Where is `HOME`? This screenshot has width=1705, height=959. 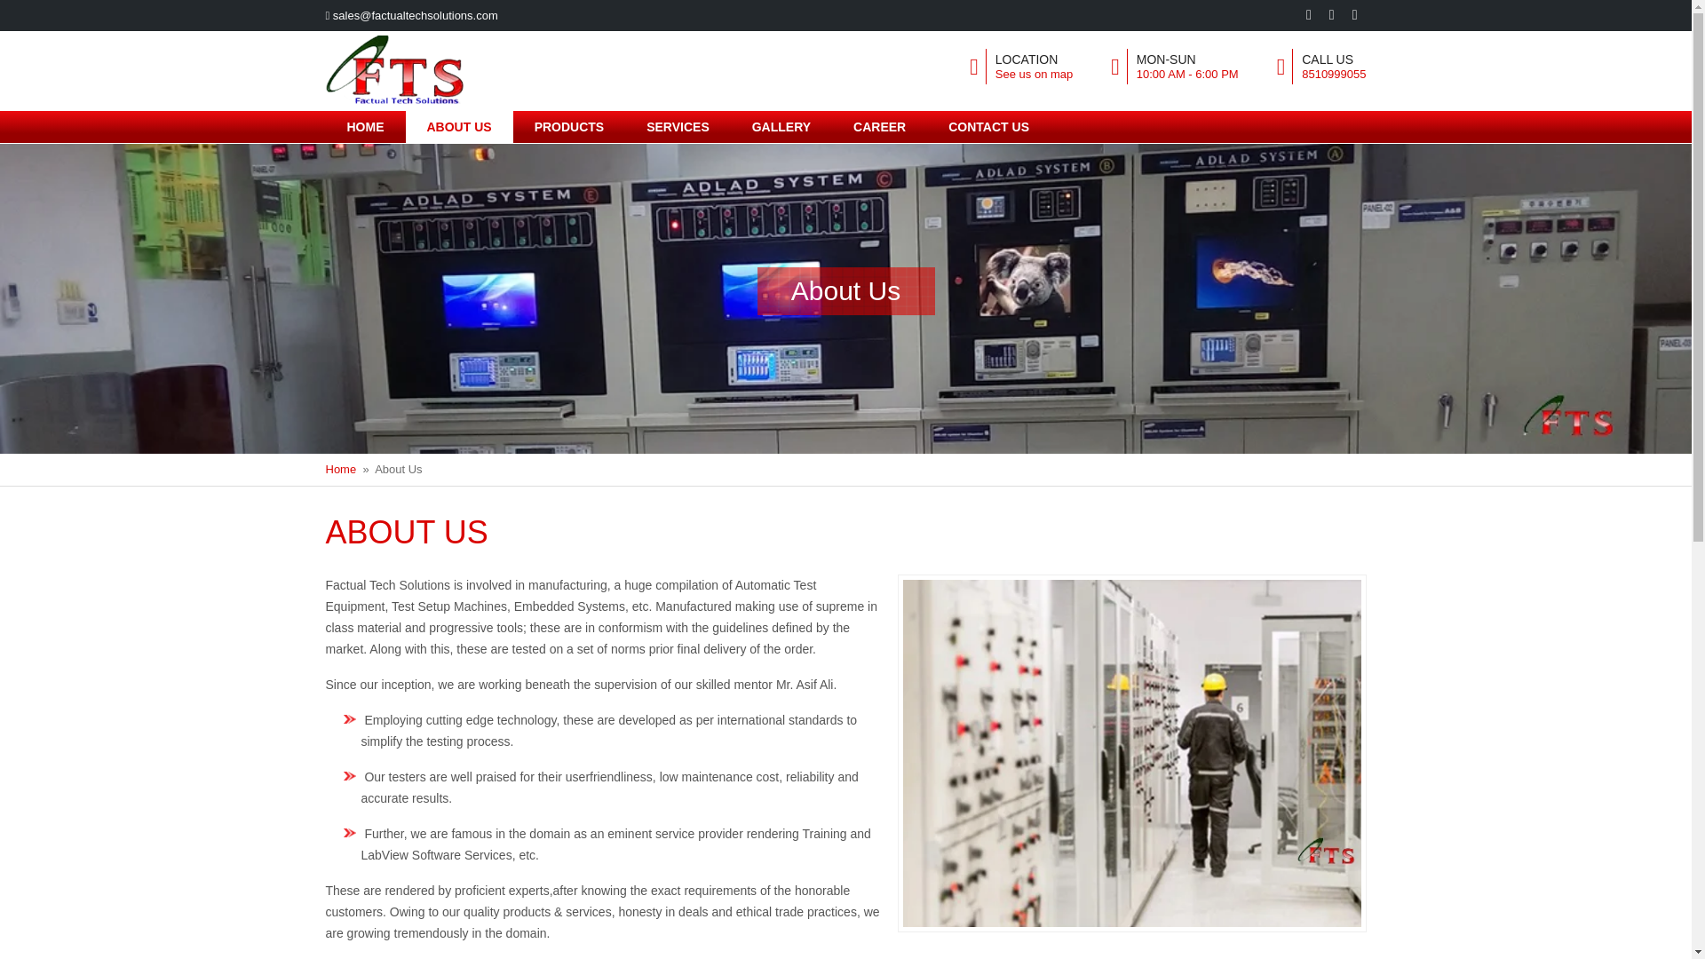 HOME is located at coordinates (365, 126).